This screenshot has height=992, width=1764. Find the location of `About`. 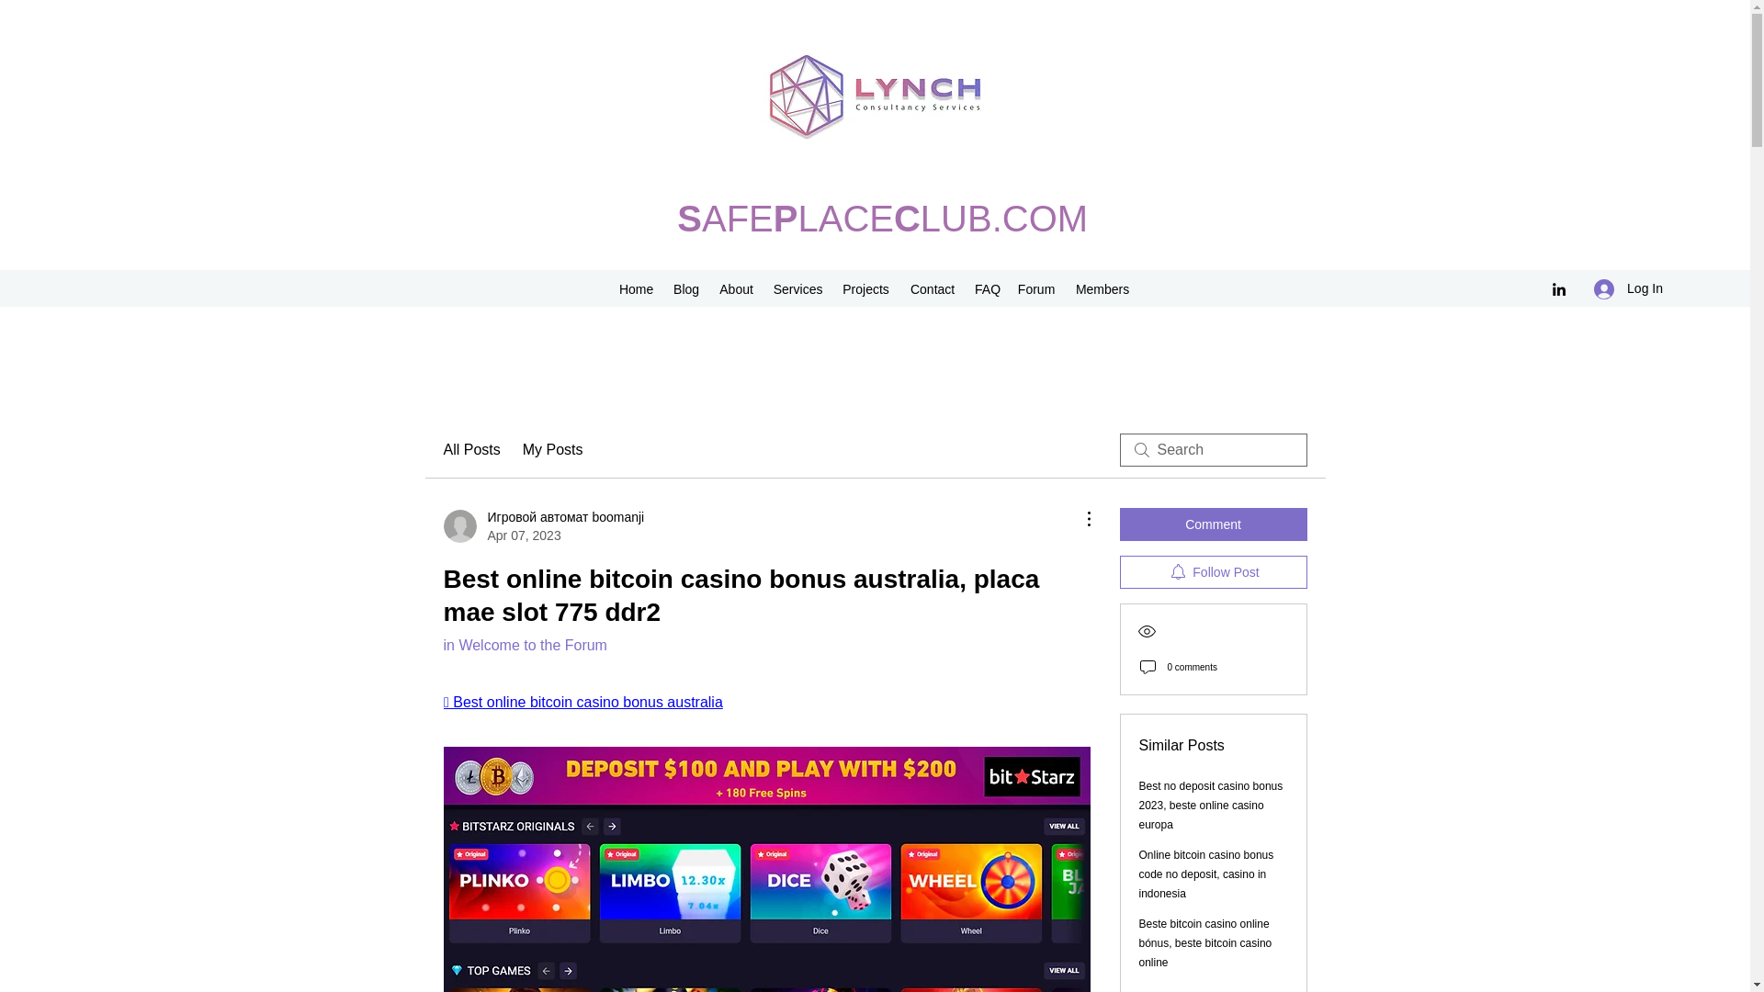

About is located at coordinates (736, 289).